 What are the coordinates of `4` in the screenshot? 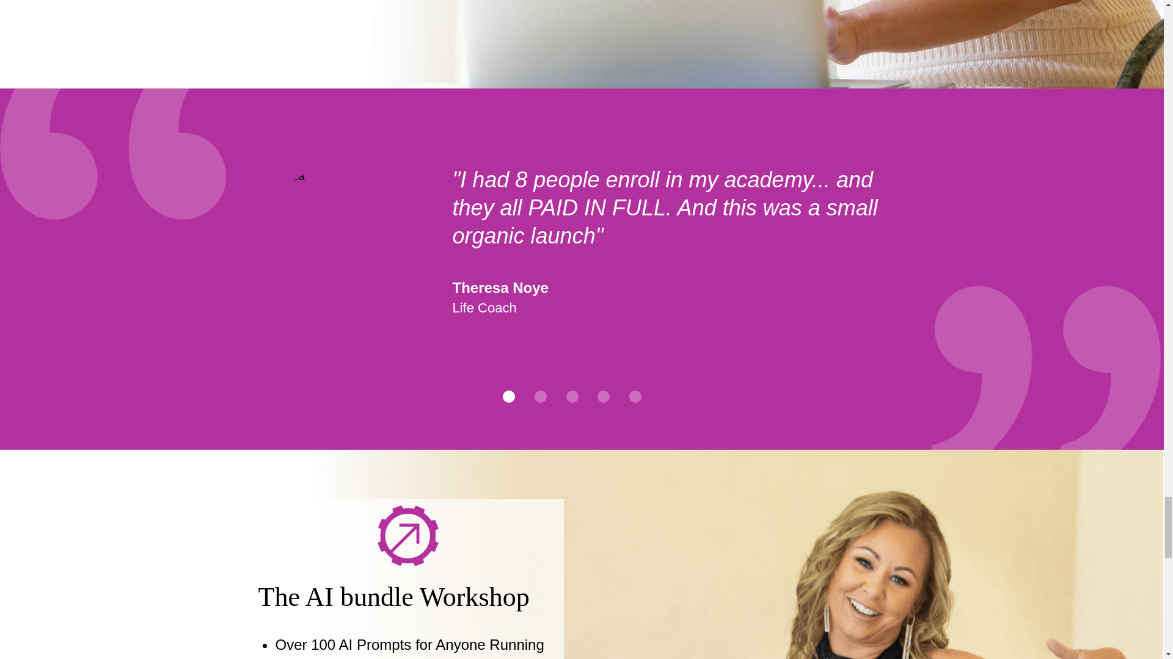 It's located at (604, 397).